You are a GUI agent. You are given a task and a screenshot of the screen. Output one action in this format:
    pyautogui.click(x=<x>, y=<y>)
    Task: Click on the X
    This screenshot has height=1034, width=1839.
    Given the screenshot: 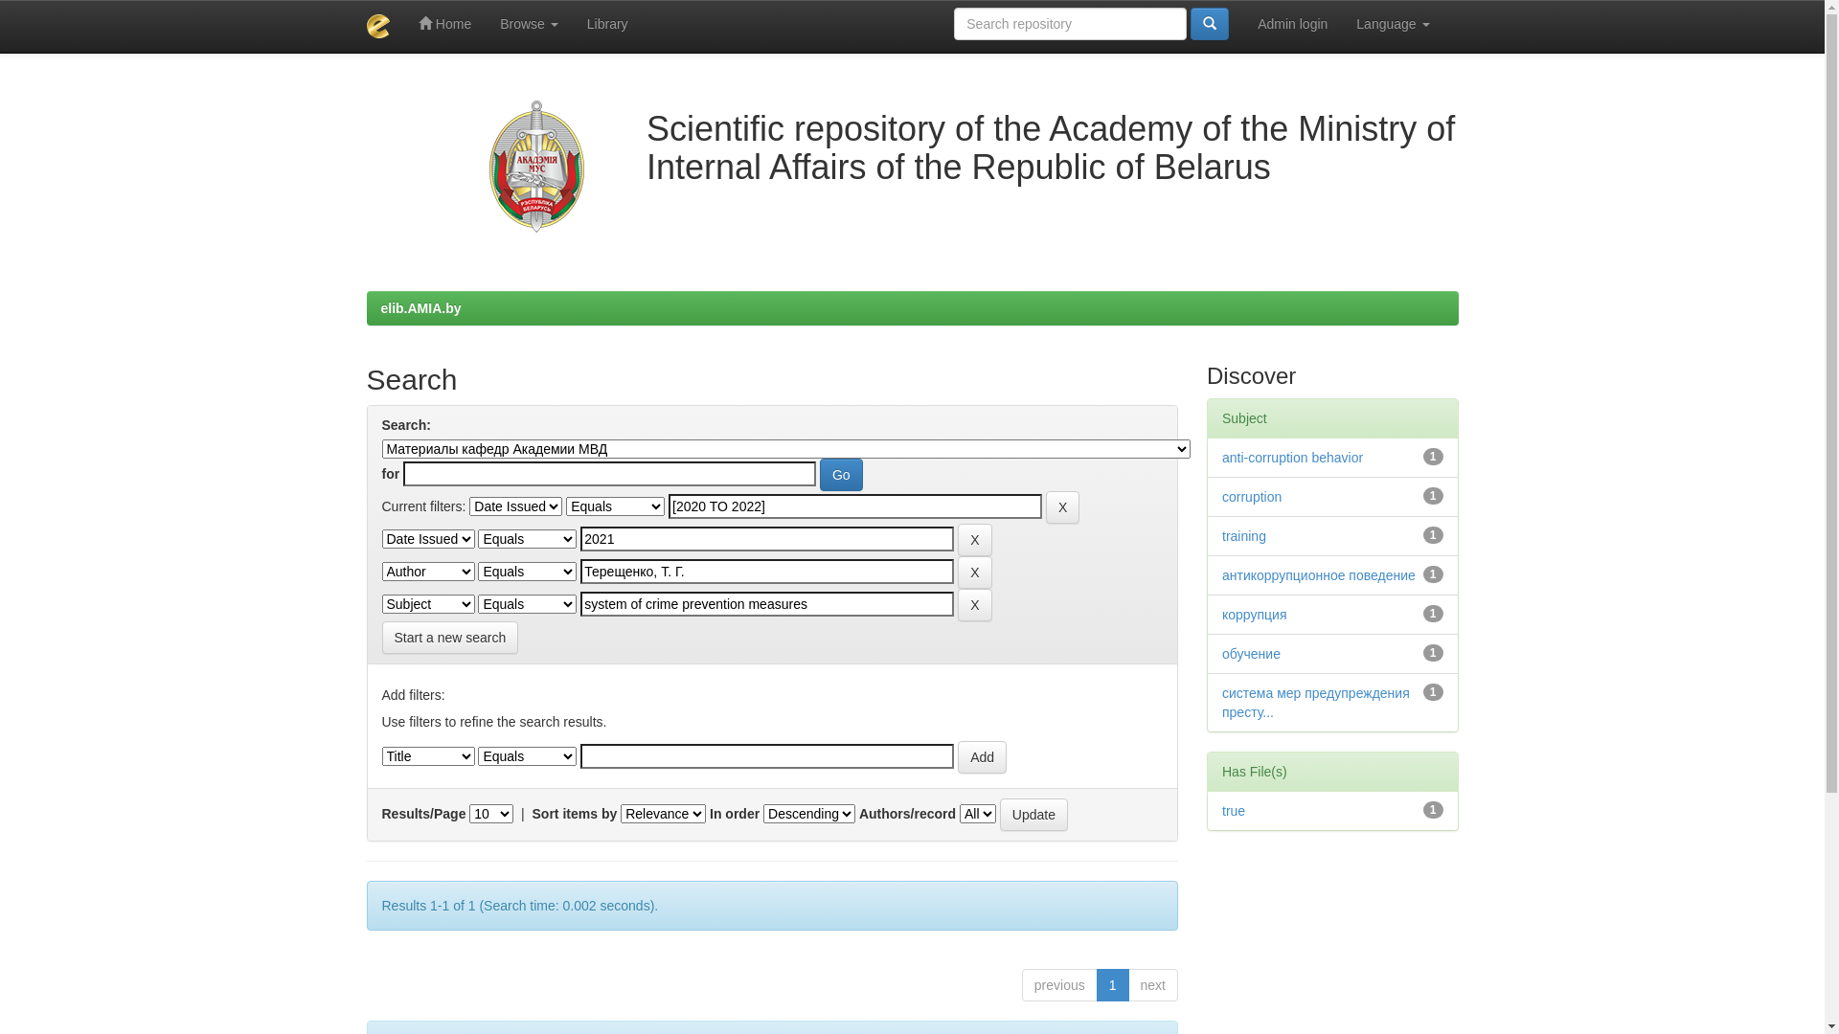 What is the action you would take?
    pyautogui.click(x=975, y=605)
    